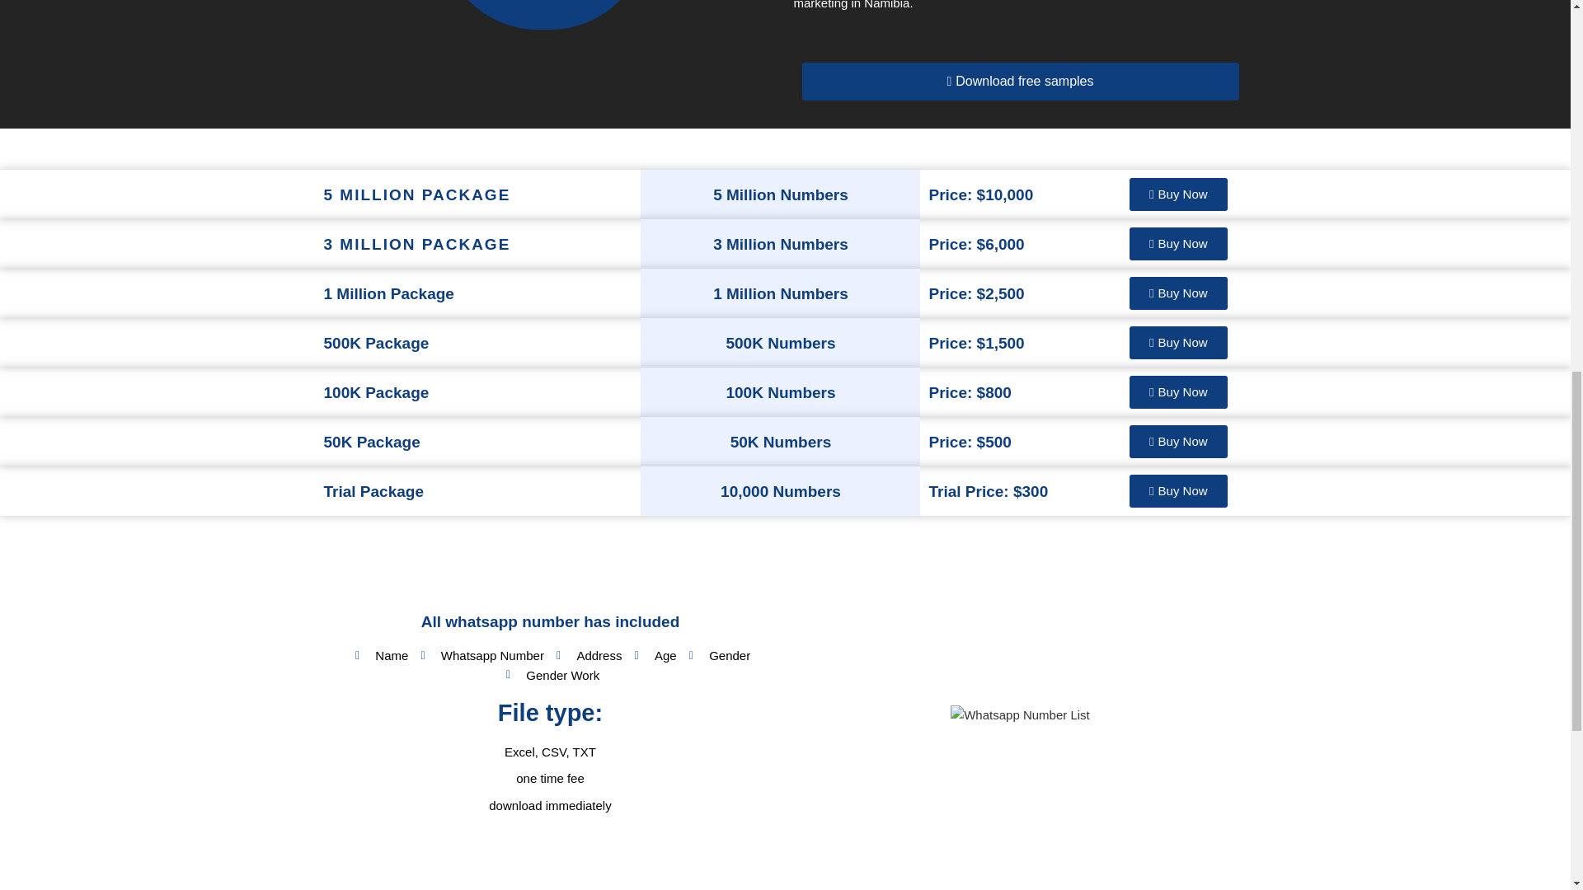 The image size is (1583, 890). Describe the element at coordinates (1179, 442) in the screenshot. I see `Buy Now` at that location.